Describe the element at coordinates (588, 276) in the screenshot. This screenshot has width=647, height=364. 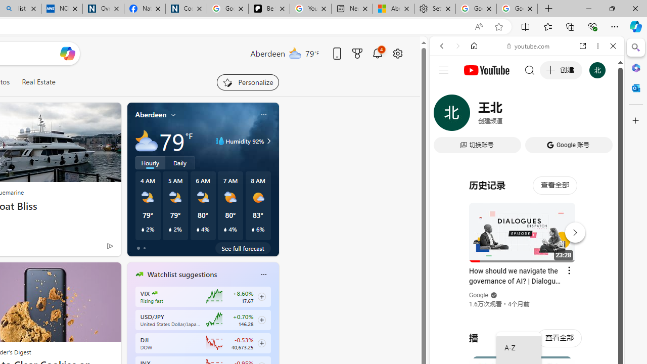
I see `Show More Music` at that location.